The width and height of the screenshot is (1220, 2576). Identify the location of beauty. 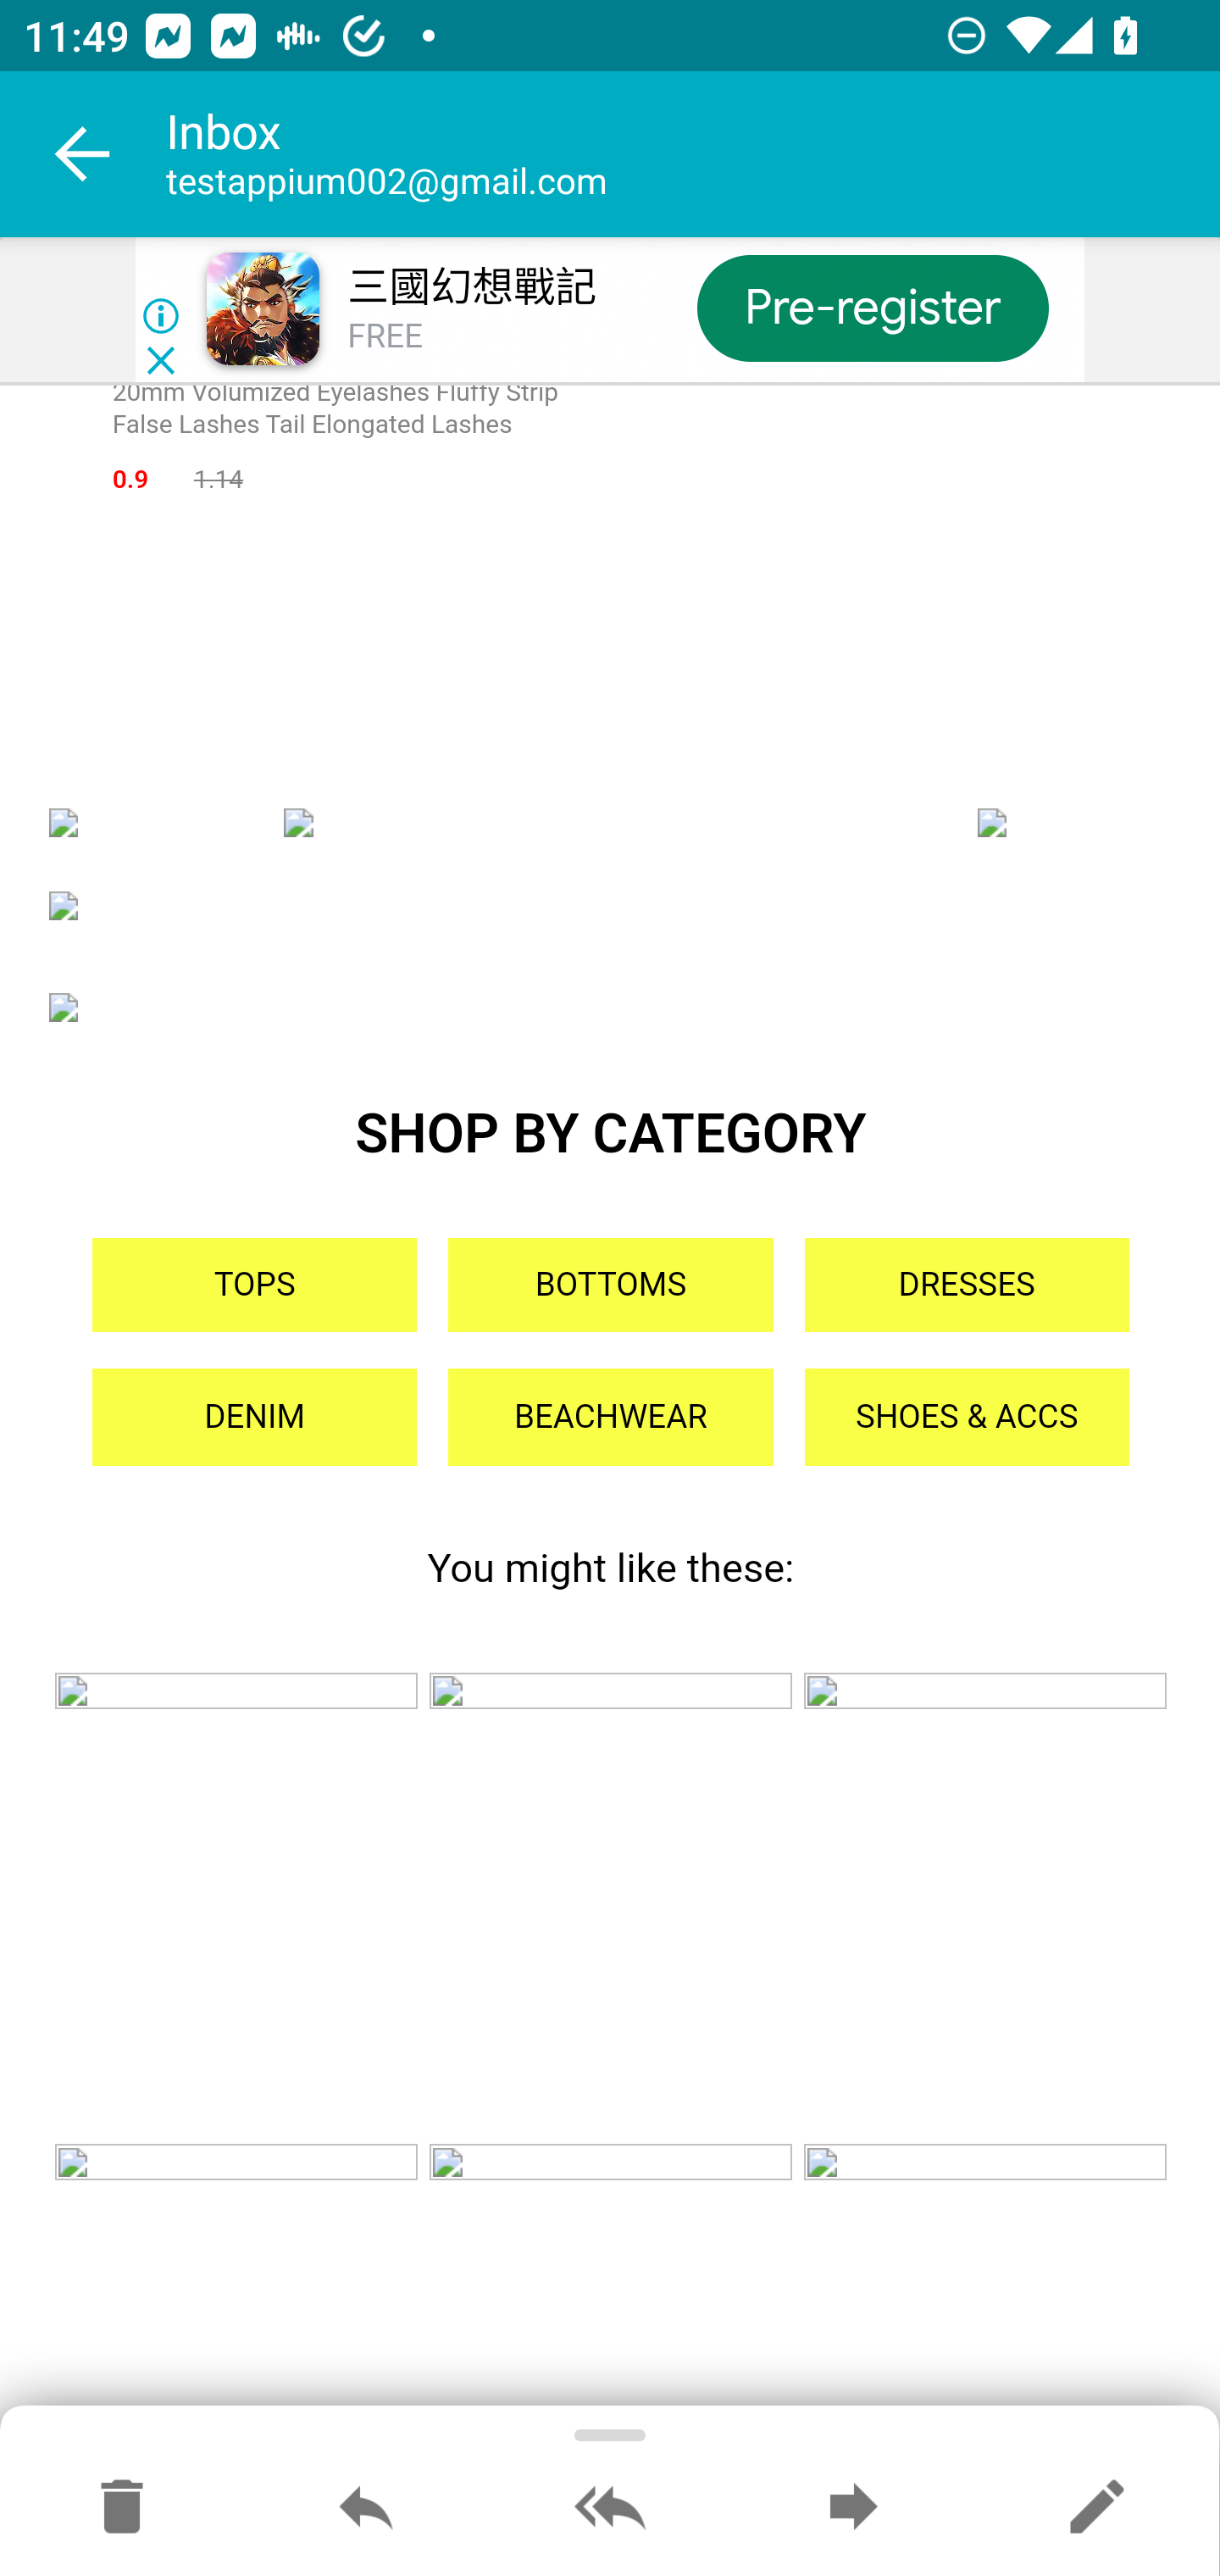
(610, 823).